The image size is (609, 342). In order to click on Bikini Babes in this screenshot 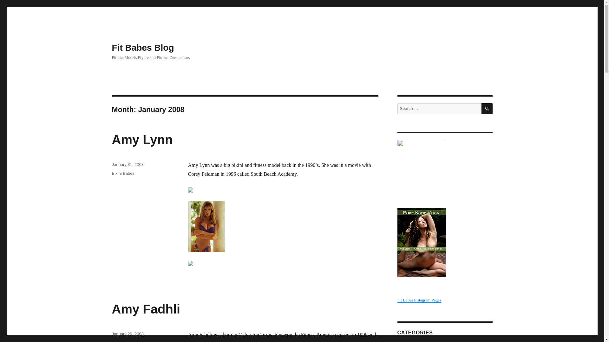, I will do `click(123, 174)`.